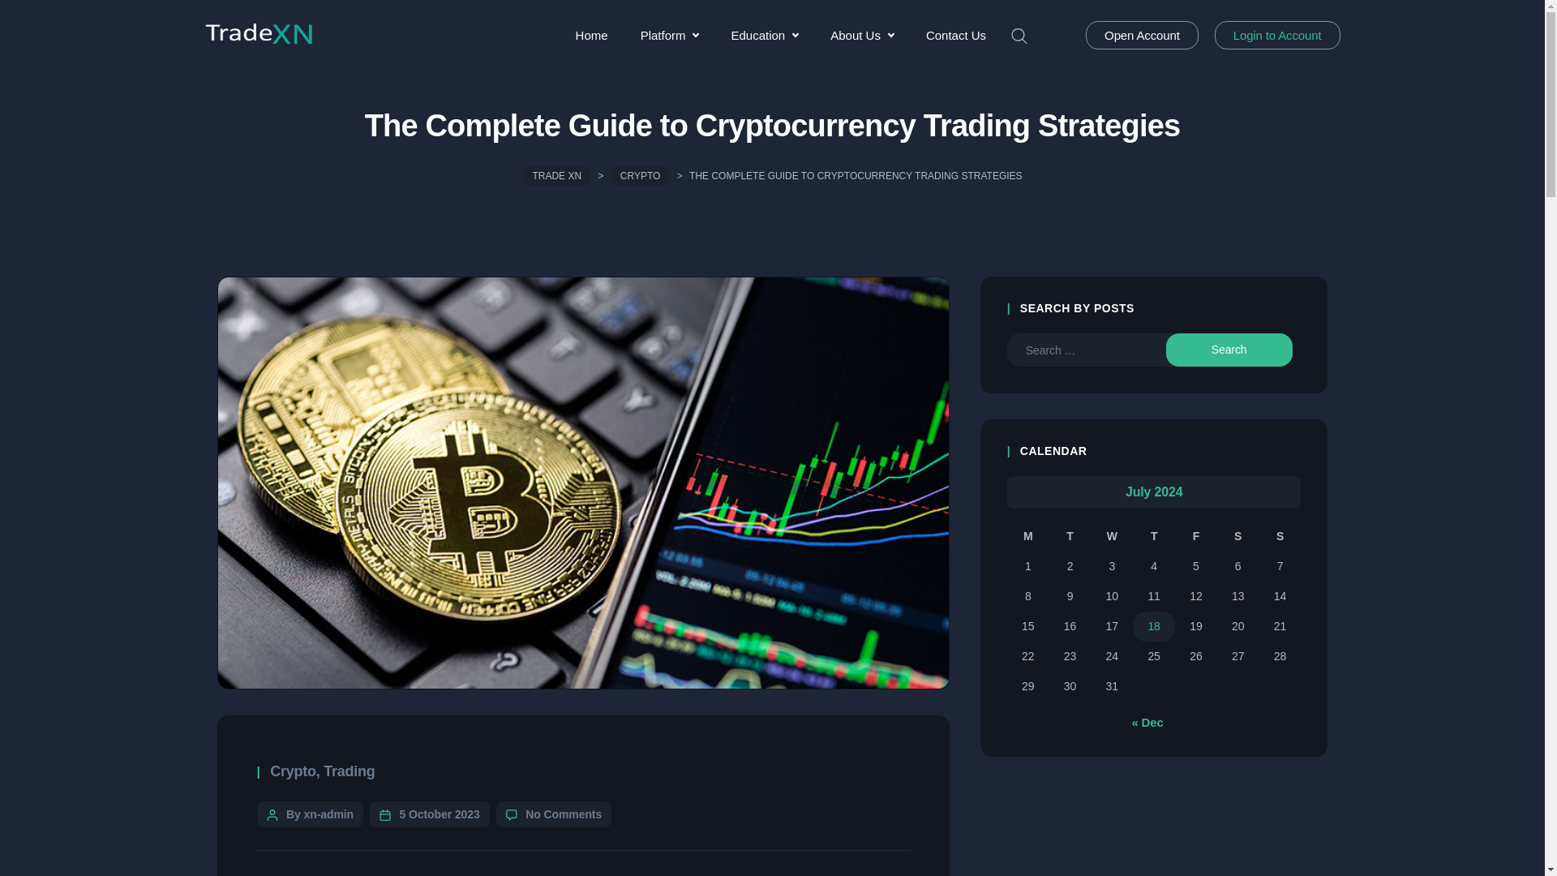 This screenshot has width=1557, height=876. What do you see at coordinates (591, 36) in the screenshot?
I see `Home` at bounding box center [591, 36].